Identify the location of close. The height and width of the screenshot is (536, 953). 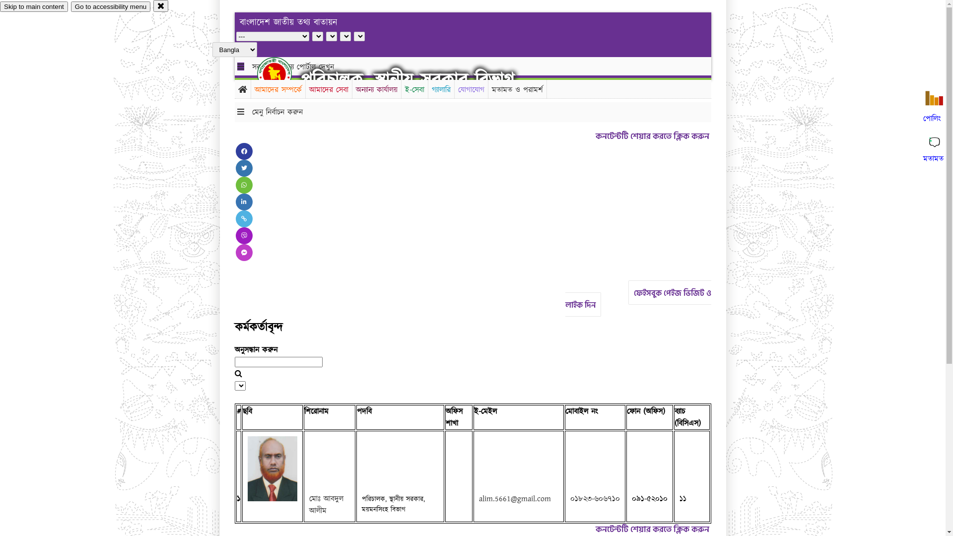
(161, 6).